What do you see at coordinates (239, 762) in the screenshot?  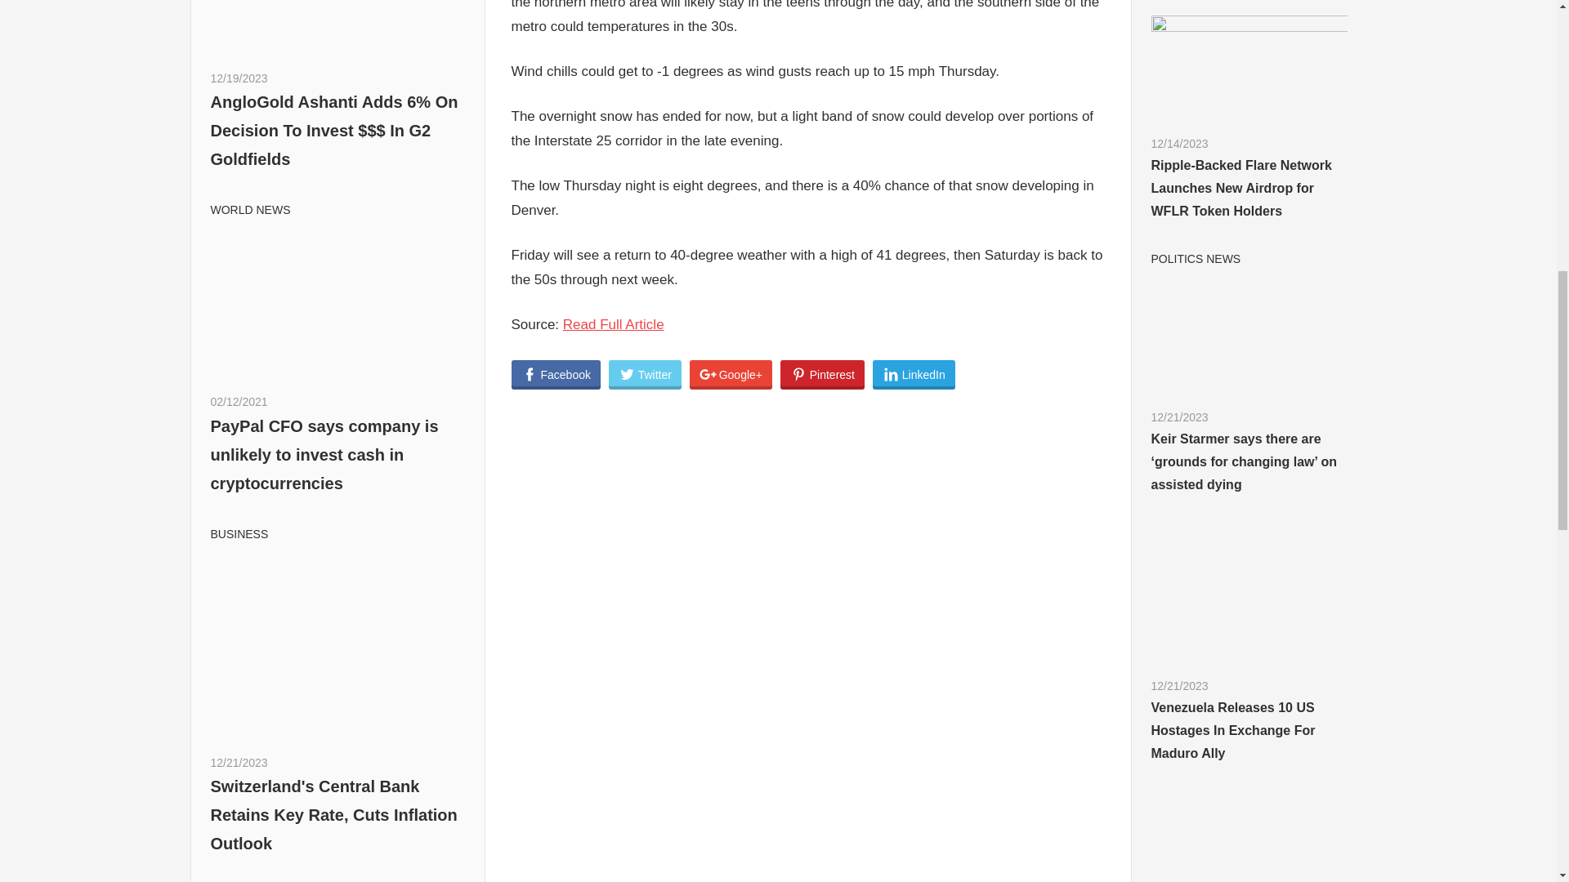 I see `9:39 am` at bounding box center [239, 762].